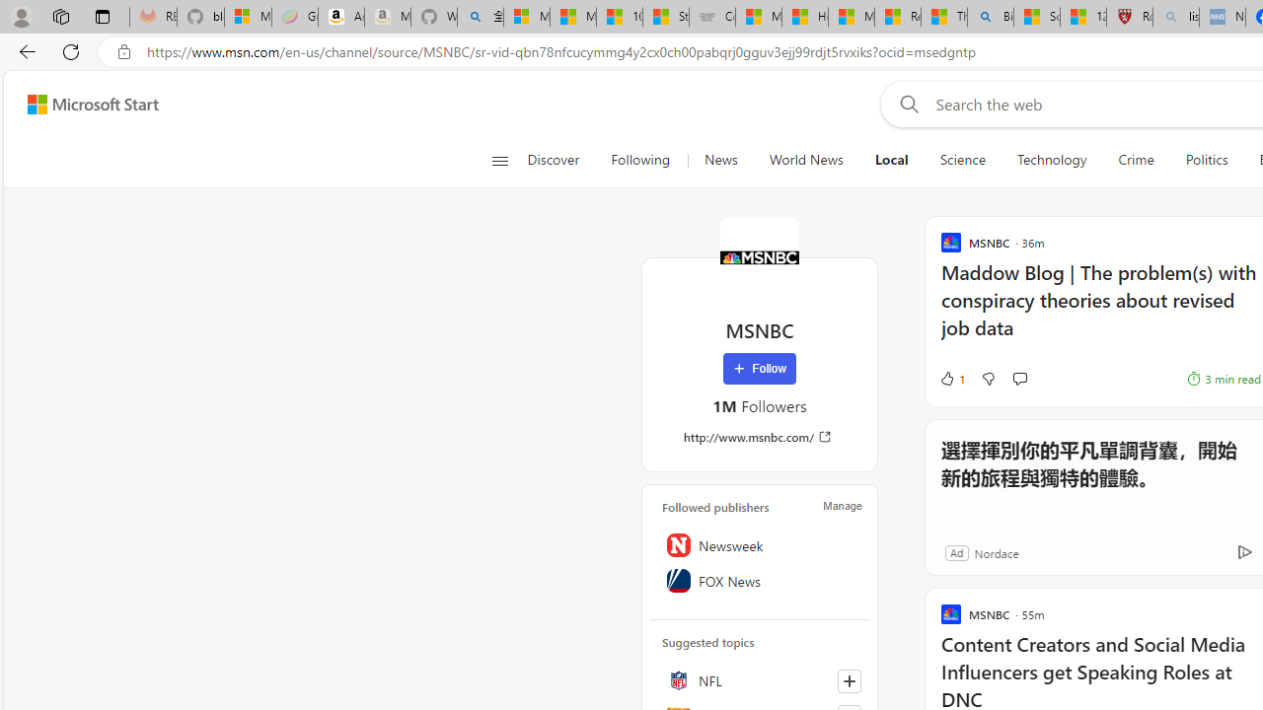 The width and height of the screenshot is (1263, 710). I want to click on Robert H. Shmerling, MD - Harvard Health, so click(1130, 18).